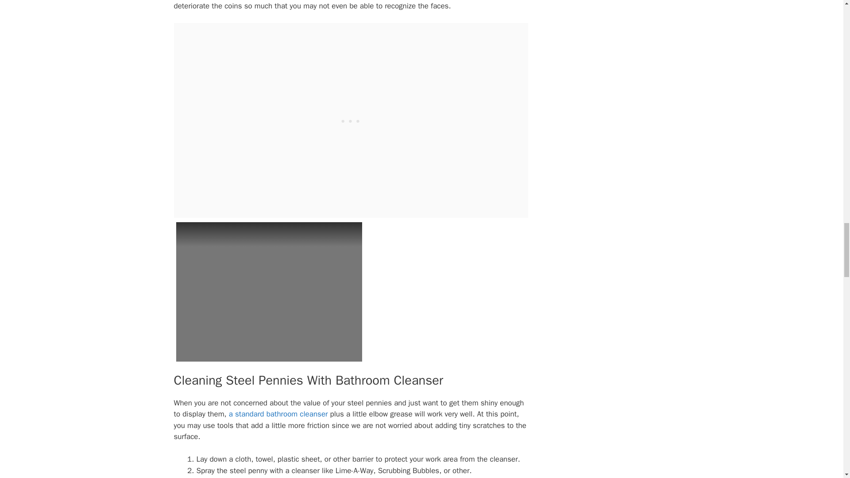 The width and height of the screenshot is (850, 478). I want to click on a standard bathroom cleanser, so click(278, 414).